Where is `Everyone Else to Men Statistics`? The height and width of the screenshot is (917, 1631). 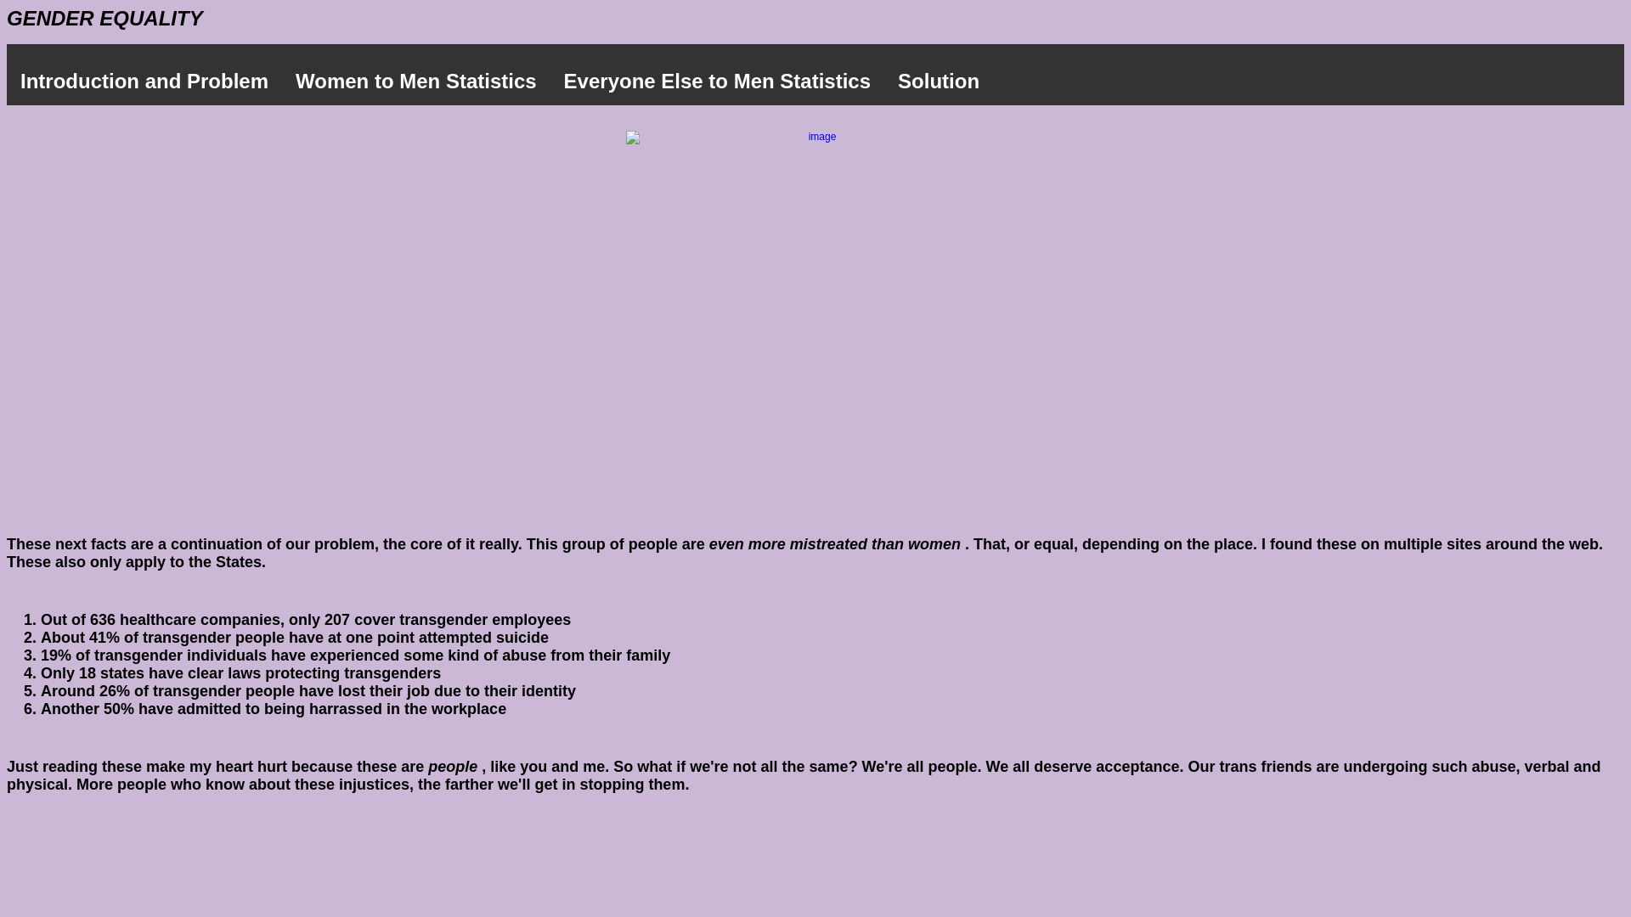 Everyone Else to Men Statistics is located at coordinates (717, 82).